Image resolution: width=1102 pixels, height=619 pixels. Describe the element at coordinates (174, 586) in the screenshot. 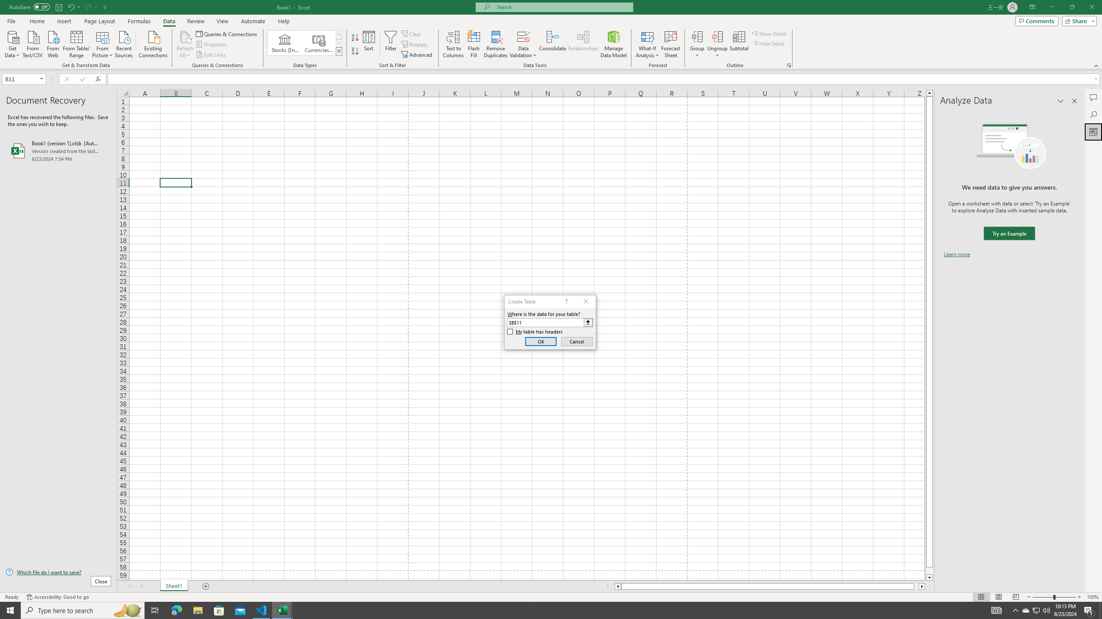

I see `Sheet1` at that location.